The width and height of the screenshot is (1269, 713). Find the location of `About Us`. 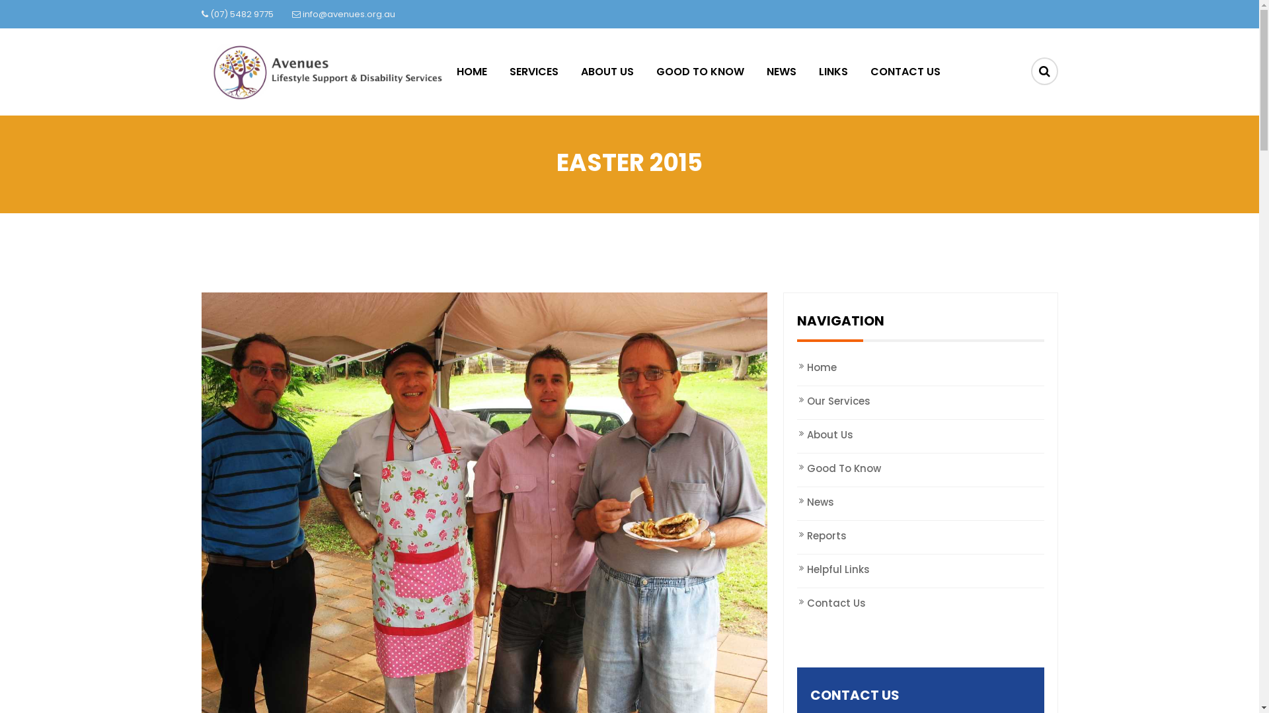

About Us is located at coordinates (921, 434).